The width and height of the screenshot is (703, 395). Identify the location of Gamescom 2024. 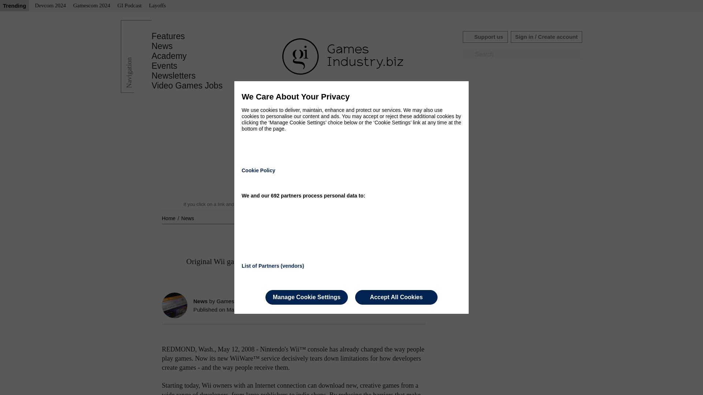
(92, 6).